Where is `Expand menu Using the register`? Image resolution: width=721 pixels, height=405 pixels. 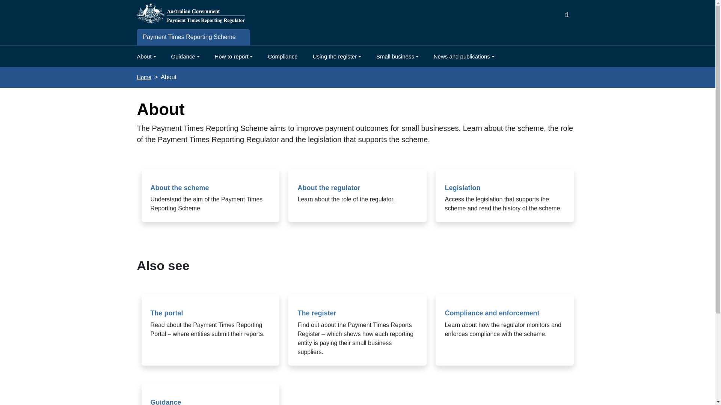
Expand menu Using the register is located at coordinates (337, 57).